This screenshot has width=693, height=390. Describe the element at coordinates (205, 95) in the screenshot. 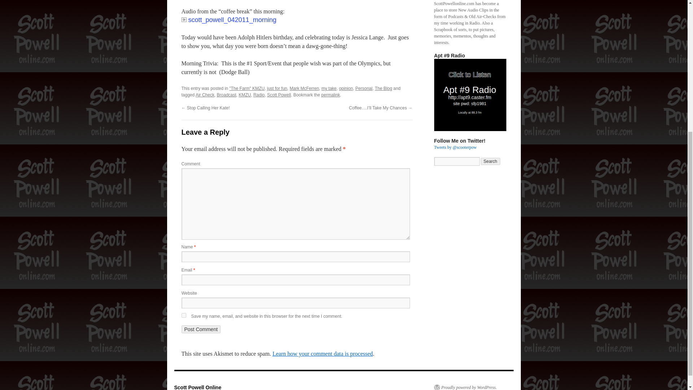

I see `Air Check` at that location.